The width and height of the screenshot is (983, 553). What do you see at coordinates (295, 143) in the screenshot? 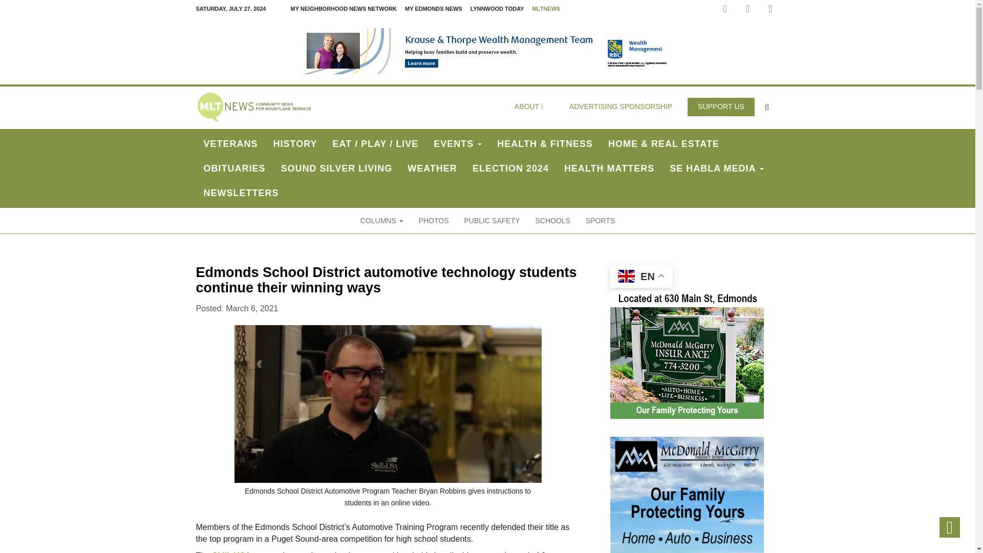
I see `History` at bounding box center [295, 143].